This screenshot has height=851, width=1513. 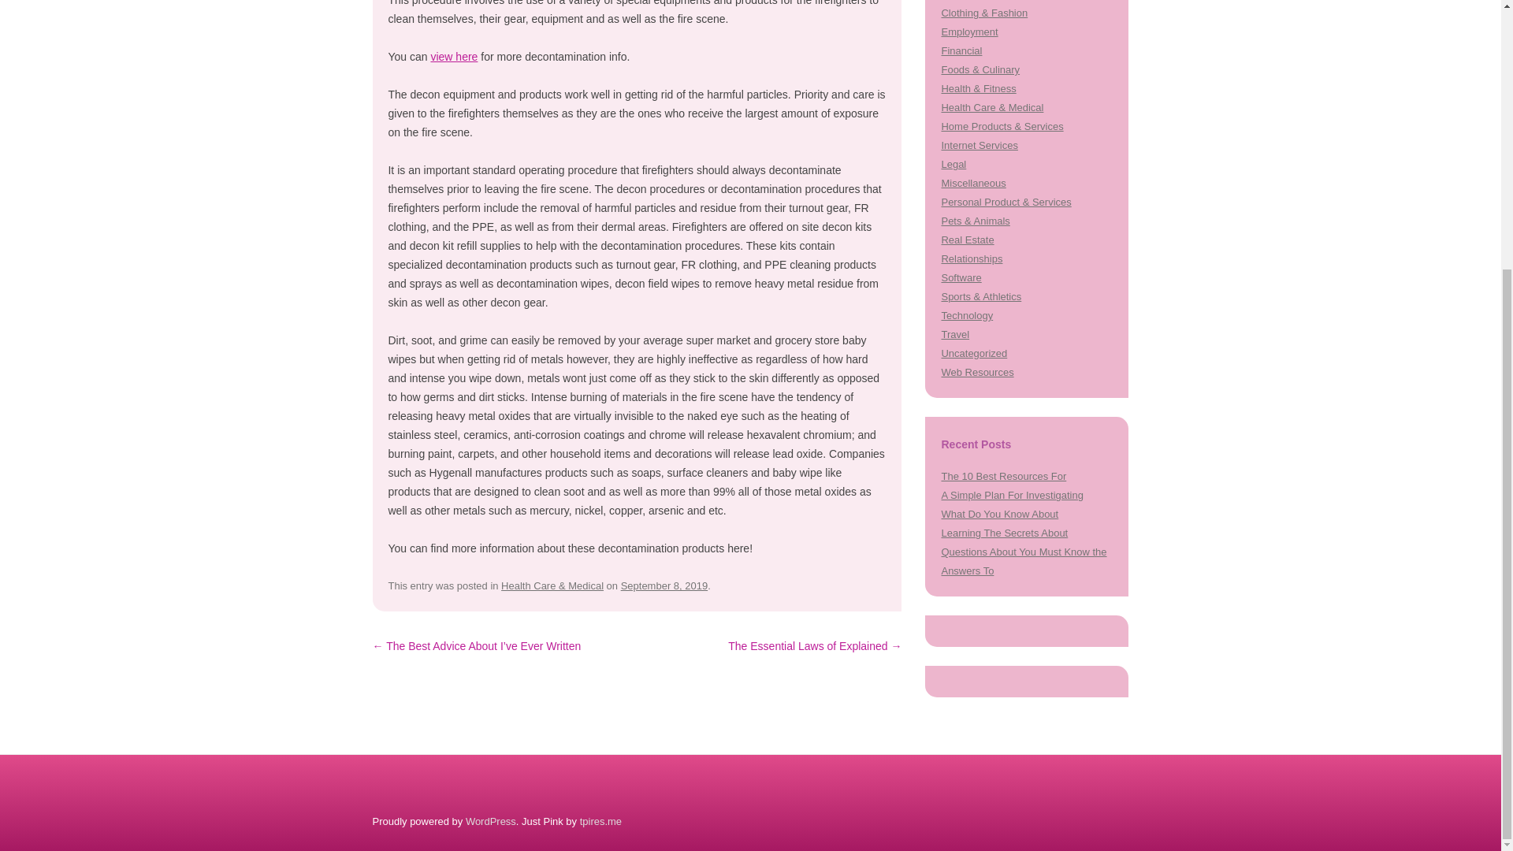 I want to click on Travel, so click(x=955, y=334).